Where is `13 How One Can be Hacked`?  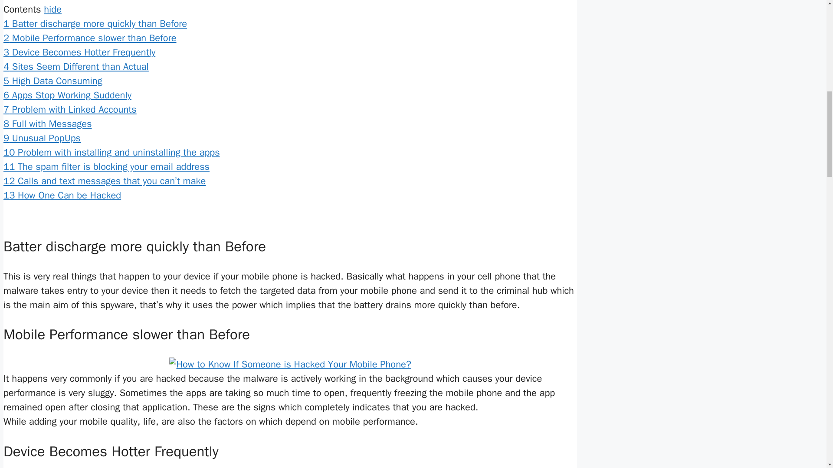
13 How One Can be Hacked is located at coordinates (62, 195).